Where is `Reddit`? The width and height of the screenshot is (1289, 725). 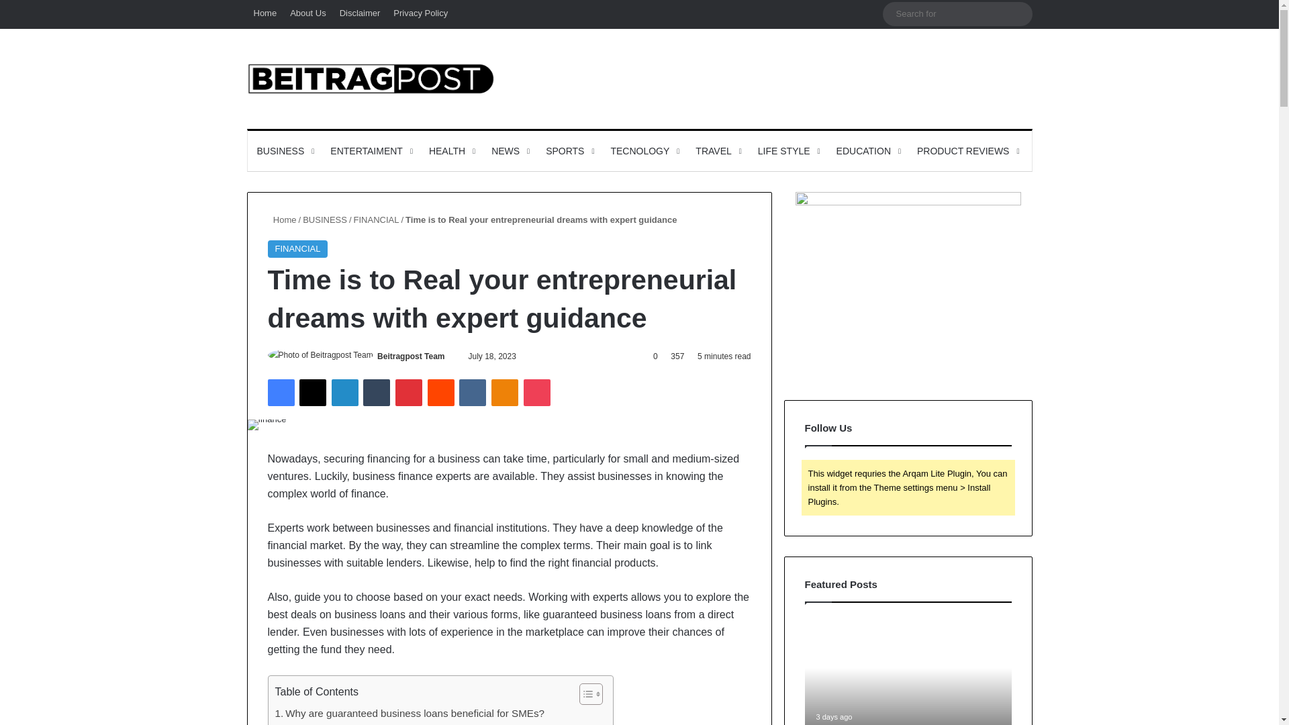
Reddit is located at coordinates (441, 392).